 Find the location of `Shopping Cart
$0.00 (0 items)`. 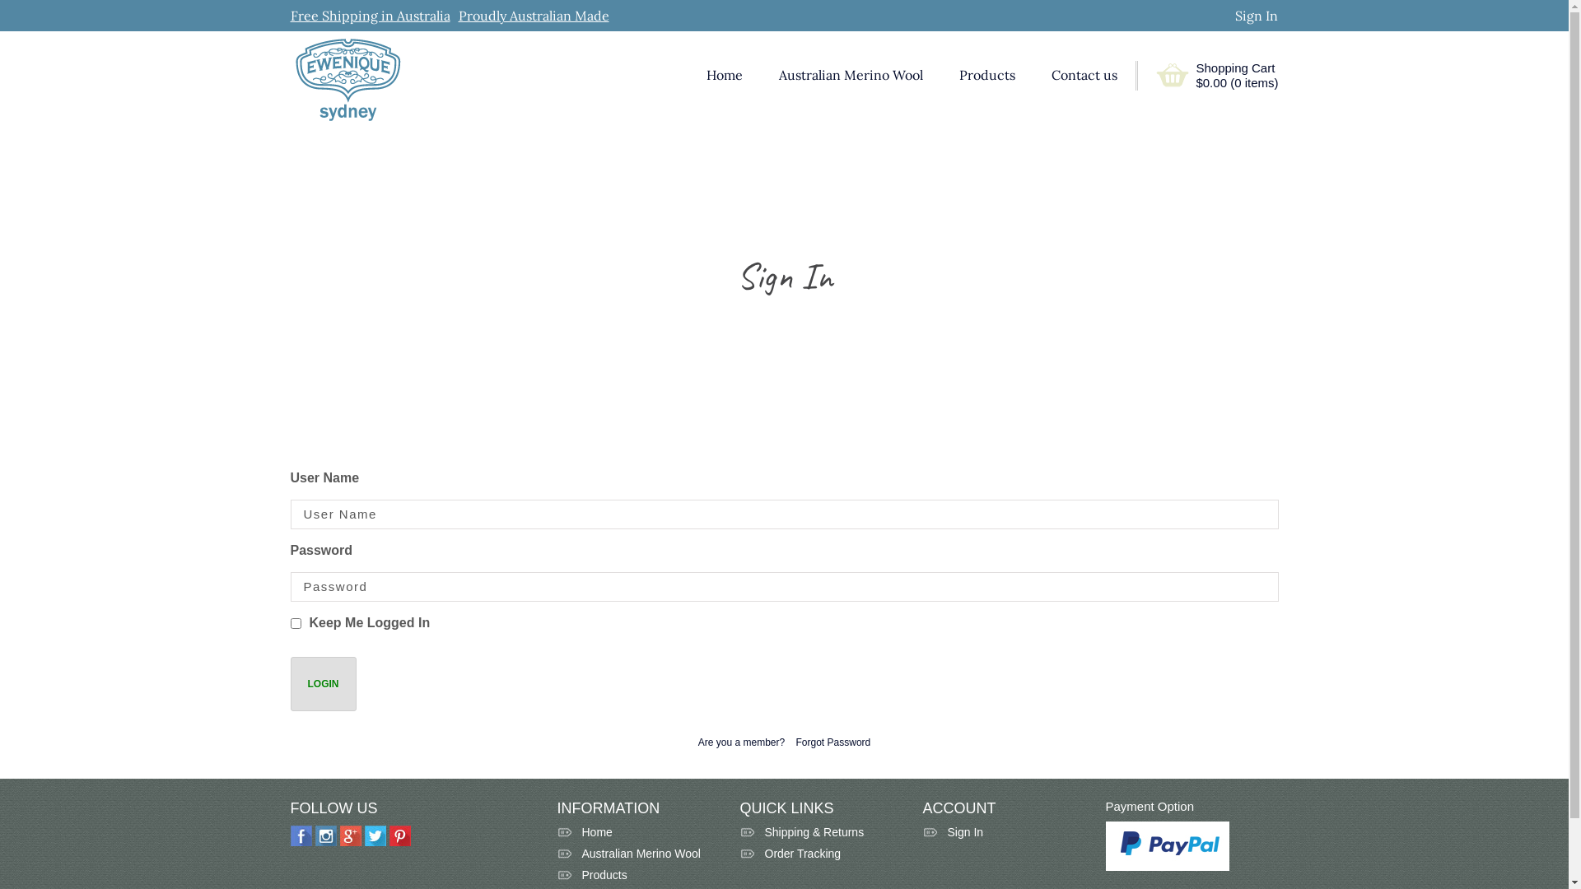

Shopping Cart
$0.00 (0 items) is located at coordinates (1237, 76).